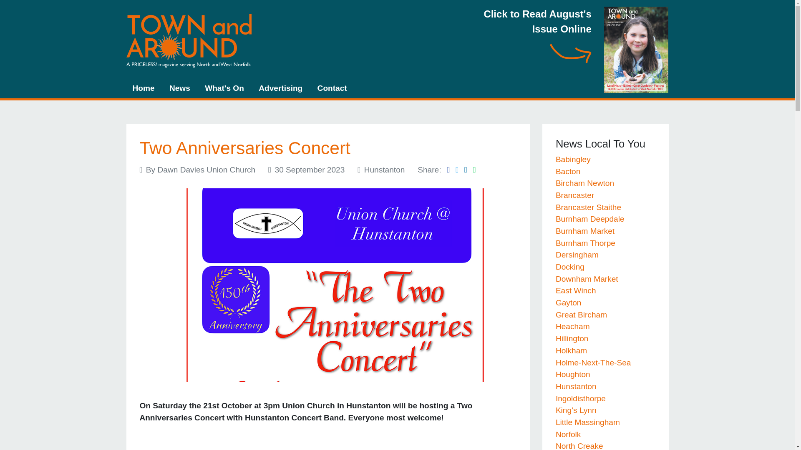 Image resolution: width=801 pixels, height=450 pixels. What do you see at coordinates (206, 169) in the screenshot?
I see `Dawn Davies Union Church` at bounding box center [206, 169].